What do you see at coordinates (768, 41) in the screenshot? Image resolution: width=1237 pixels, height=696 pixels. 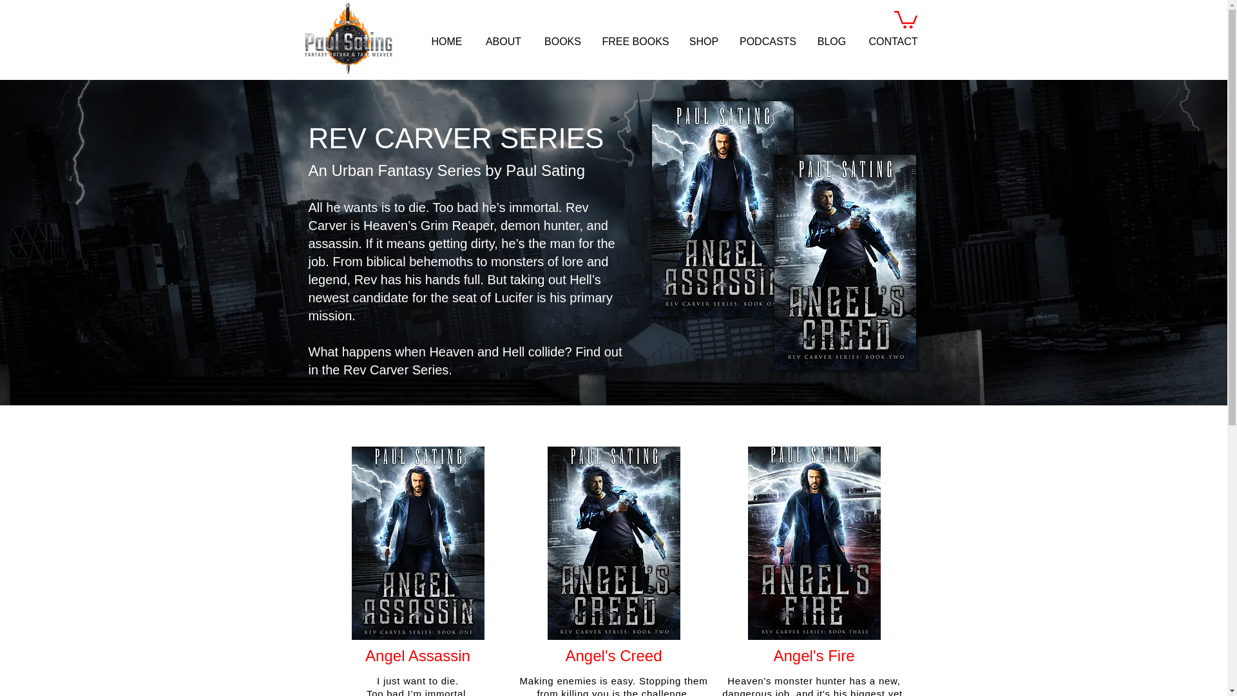 I see `PODCASTS` at bounding box center [768, 41].